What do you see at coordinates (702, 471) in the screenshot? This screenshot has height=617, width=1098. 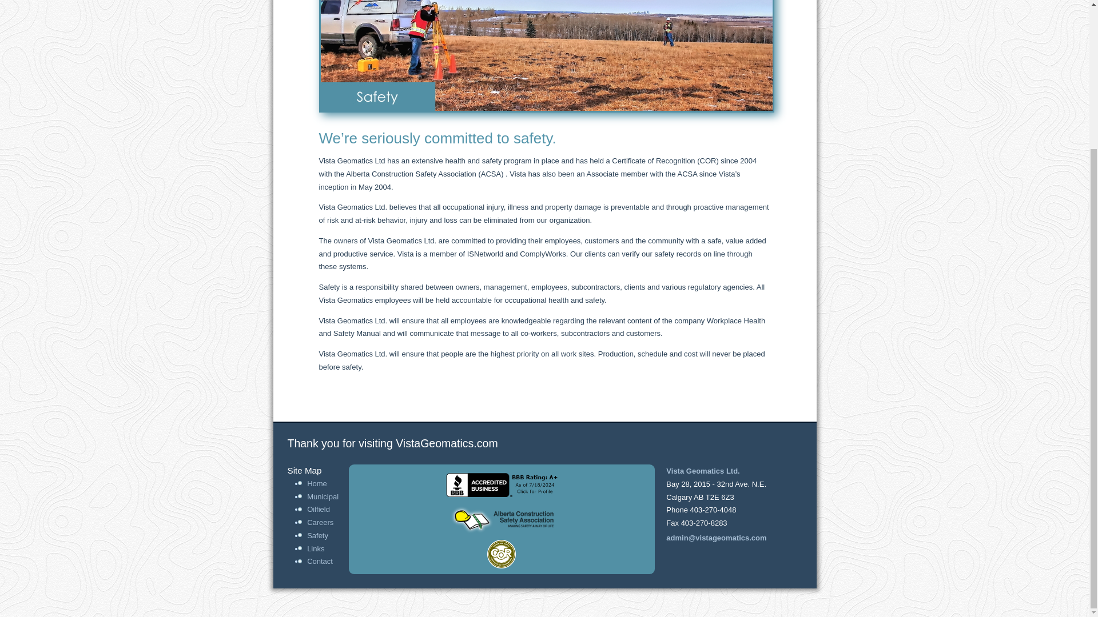 I see `Vista Geomatics Ltd.` at bounding box center [702, 471].